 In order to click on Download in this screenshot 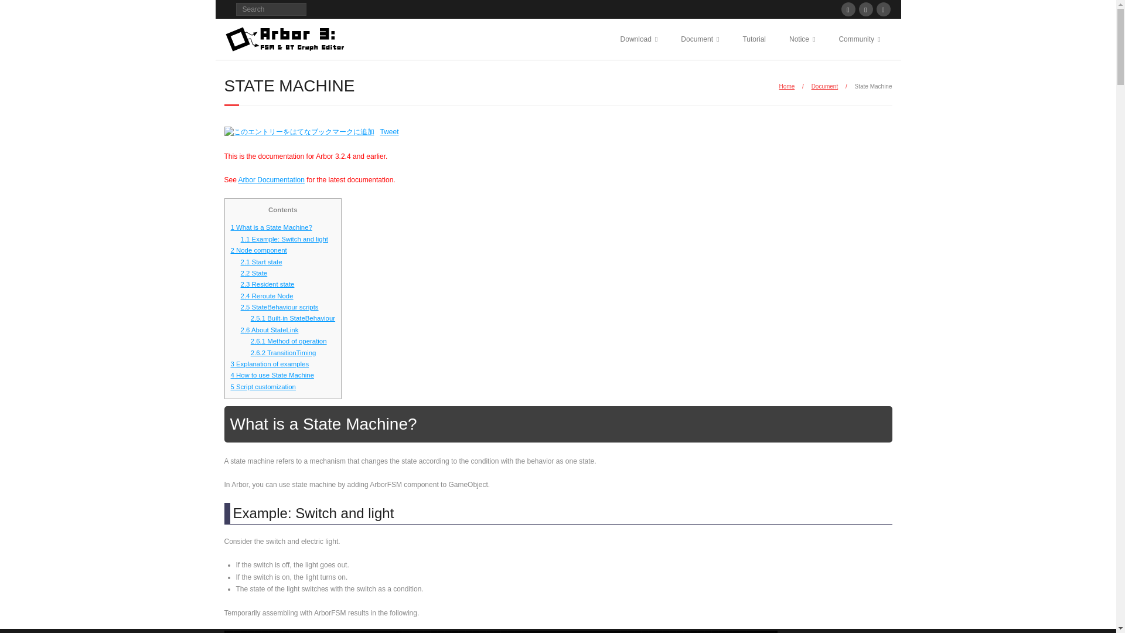, I will do `click(639, 39)`.